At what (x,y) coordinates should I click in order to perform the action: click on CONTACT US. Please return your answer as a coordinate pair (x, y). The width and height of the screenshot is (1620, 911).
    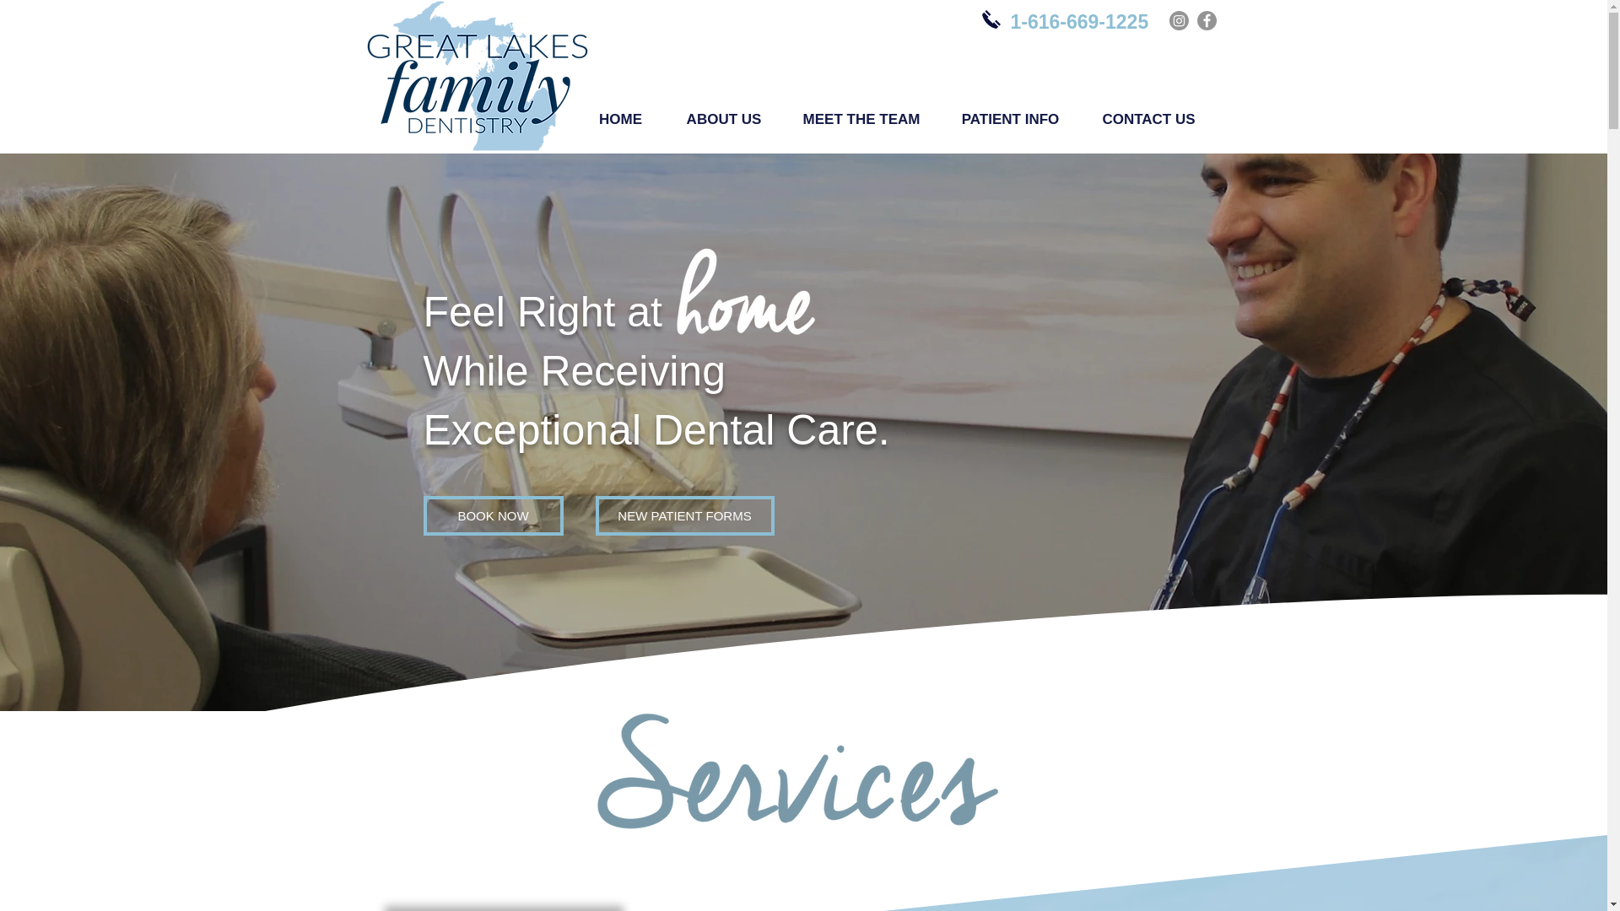
    Looking at the image, I should click on (1147, 120).